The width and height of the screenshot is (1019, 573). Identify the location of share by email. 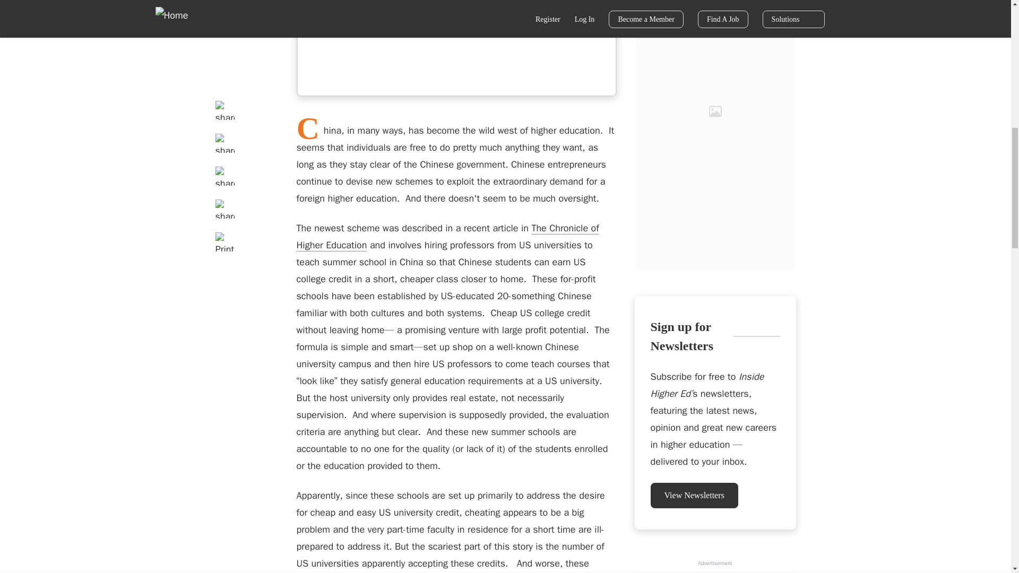
(224, 44).